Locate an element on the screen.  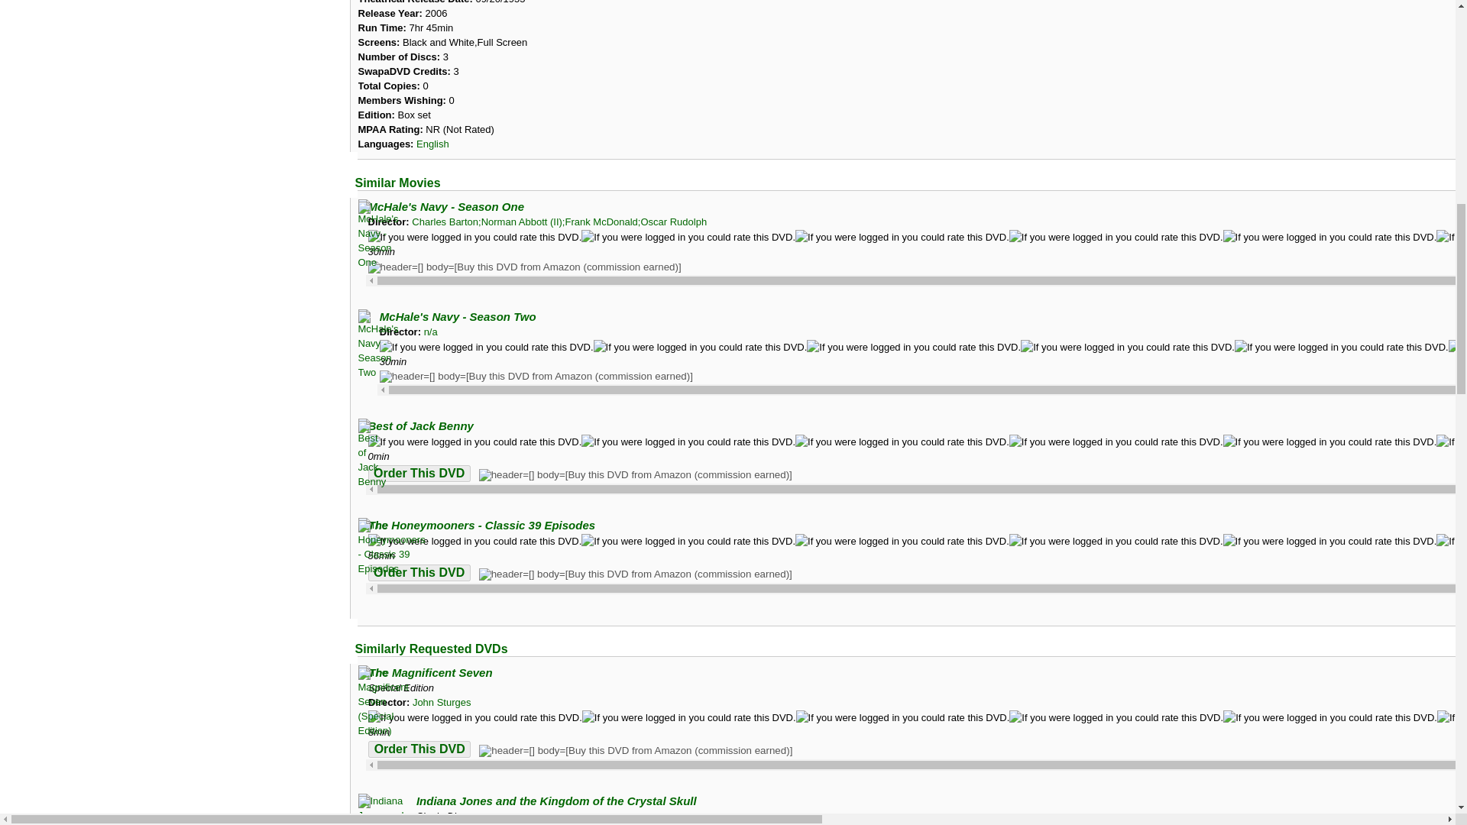
Buy from Amazon is located at coordinates (636, 574).